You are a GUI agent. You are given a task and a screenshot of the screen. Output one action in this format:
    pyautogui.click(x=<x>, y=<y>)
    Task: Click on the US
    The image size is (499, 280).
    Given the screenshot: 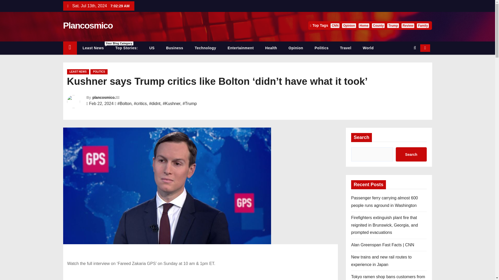 What is the action you would take?
    pyautogui.click(x=152, y=48)
    